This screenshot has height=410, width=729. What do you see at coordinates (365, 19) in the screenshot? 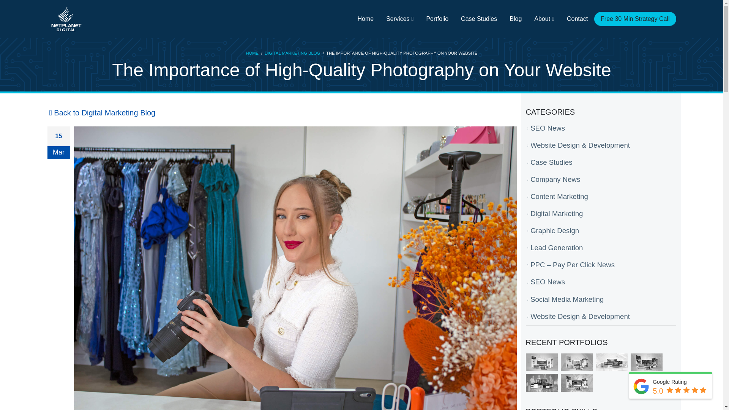
I see `Home` at bounding box center [365, 19].